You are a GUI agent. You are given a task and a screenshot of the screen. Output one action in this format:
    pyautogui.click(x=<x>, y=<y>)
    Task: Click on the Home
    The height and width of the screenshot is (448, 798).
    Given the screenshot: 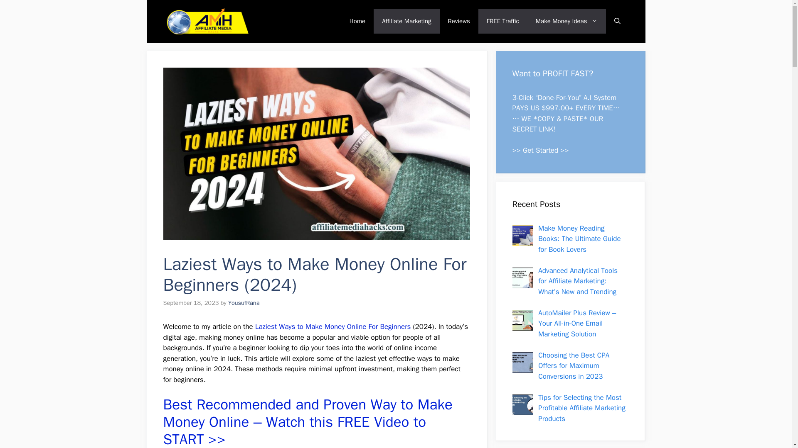 What is the action you would take?
    pyautogui.click(x=357, y=21)
    